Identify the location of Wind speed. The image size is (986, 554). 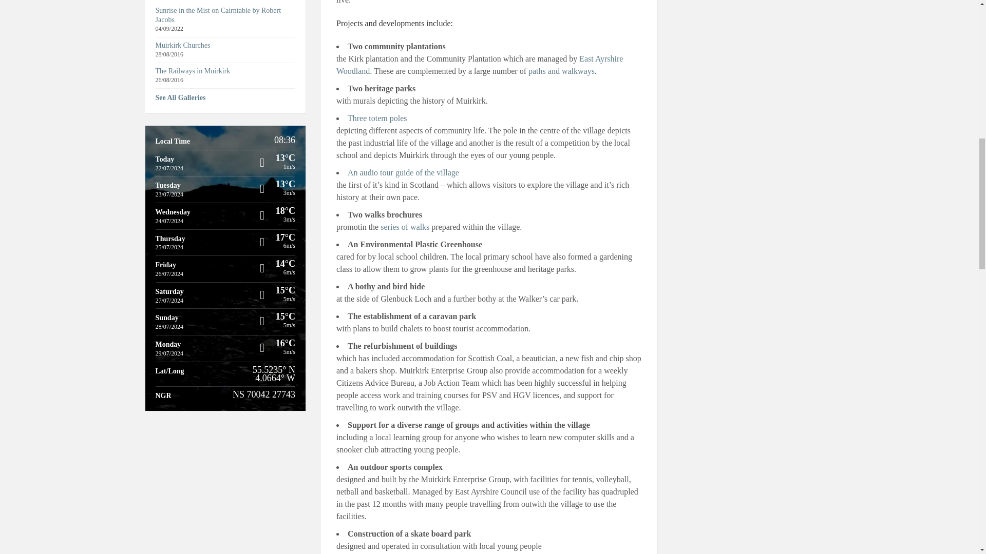
(263, 246).